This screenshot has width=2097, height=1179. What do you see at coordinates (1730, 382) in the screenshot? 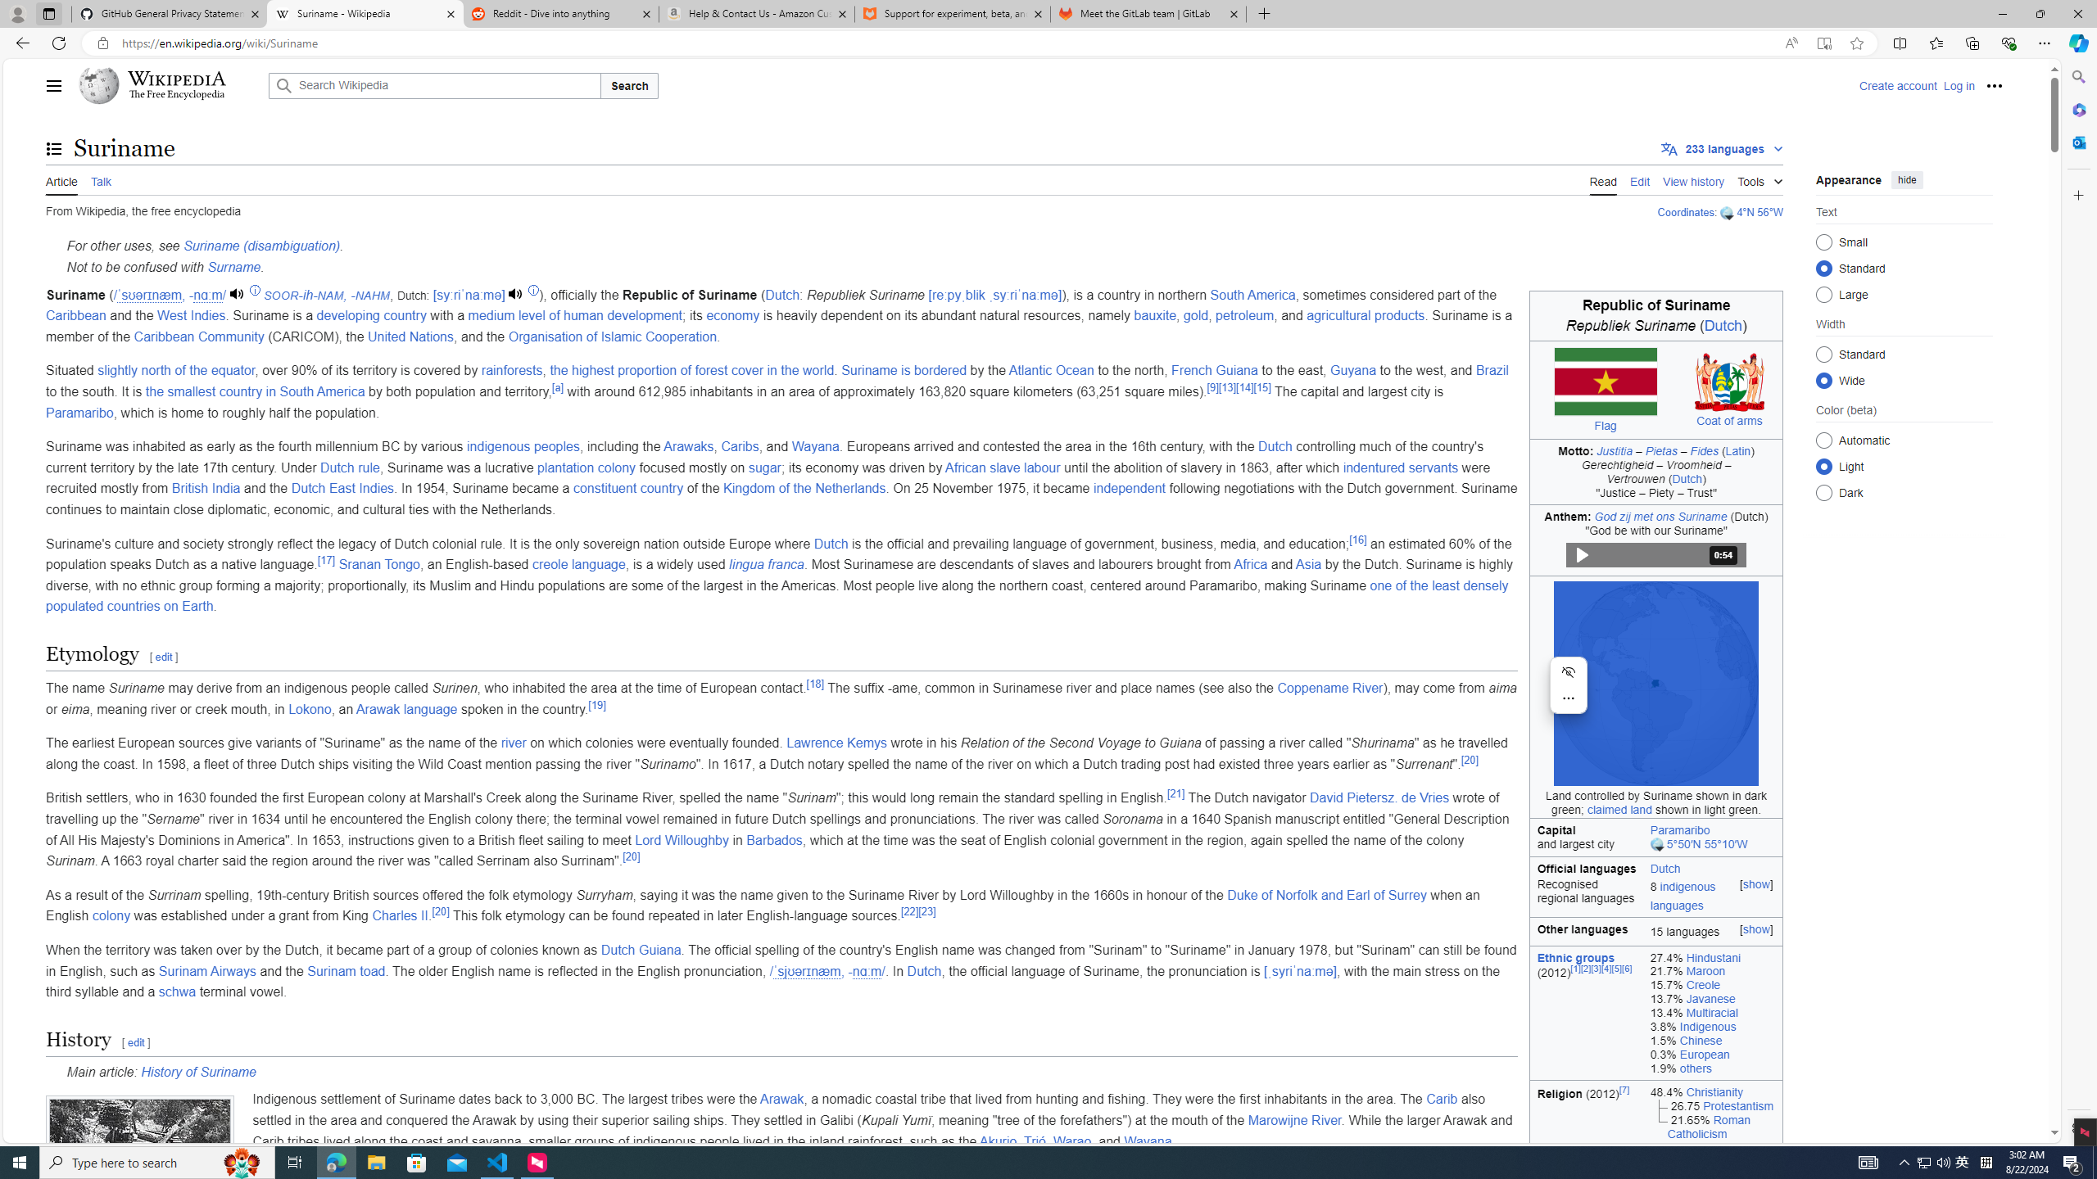
I see `Coat of arms of Suriname` at bounding box center [1730, 382].